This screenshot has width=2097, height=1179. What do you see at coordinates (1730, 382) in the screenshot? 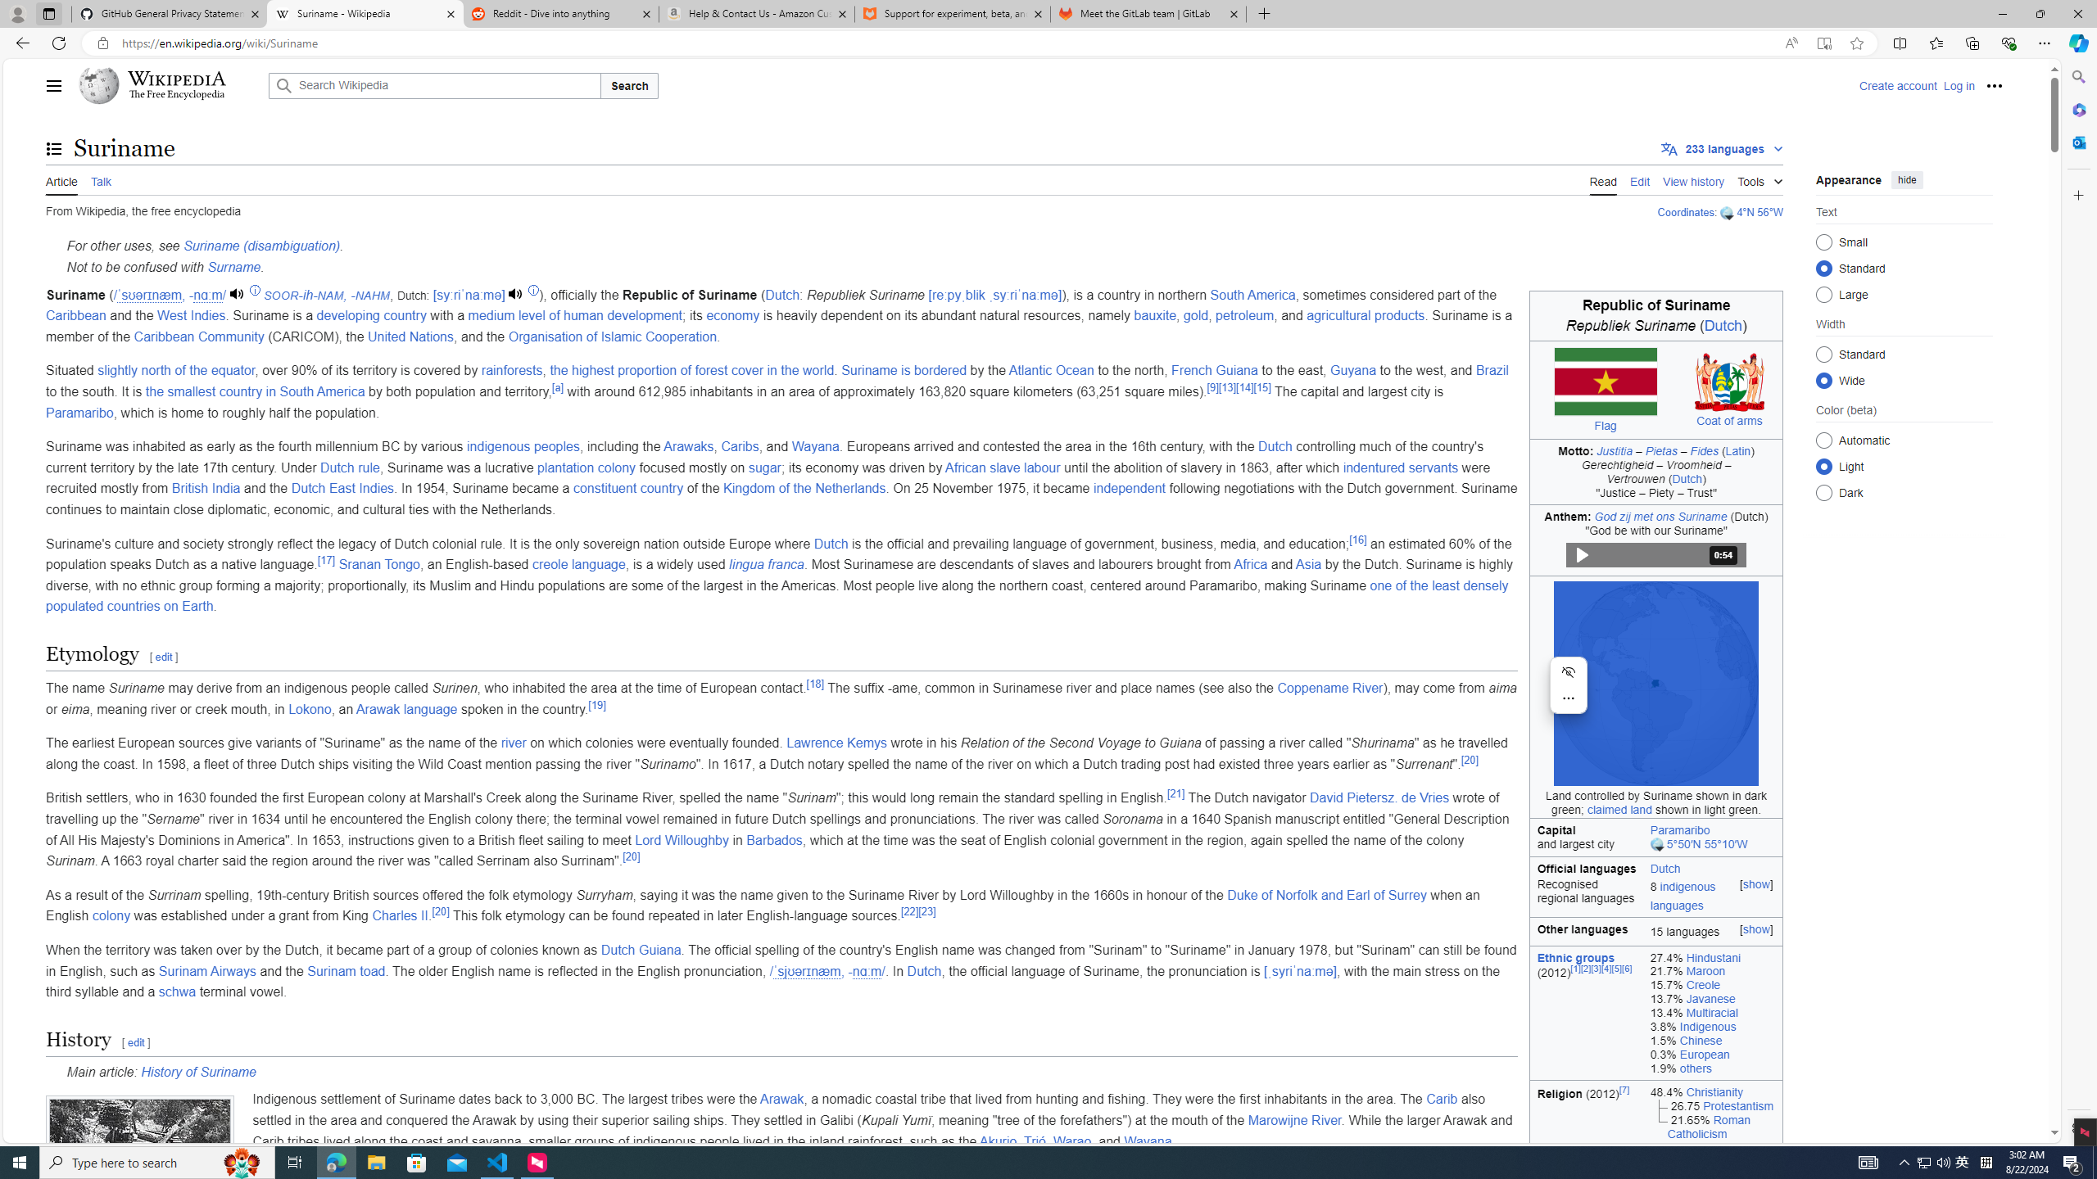
I see `Coat of arms of Suriname` at bounding box center [1730, 382].